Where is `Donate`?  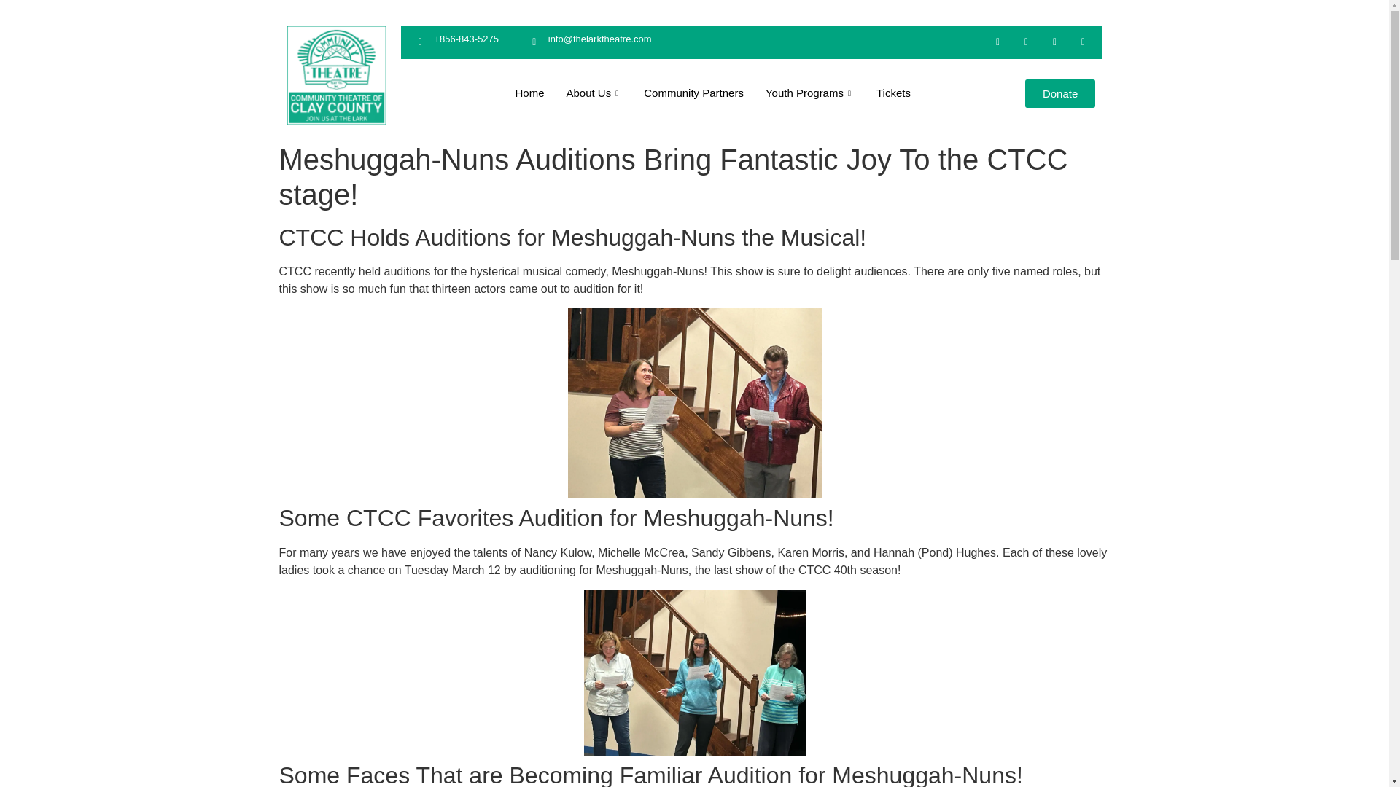 Donate is located at coordinates (1059, 93).